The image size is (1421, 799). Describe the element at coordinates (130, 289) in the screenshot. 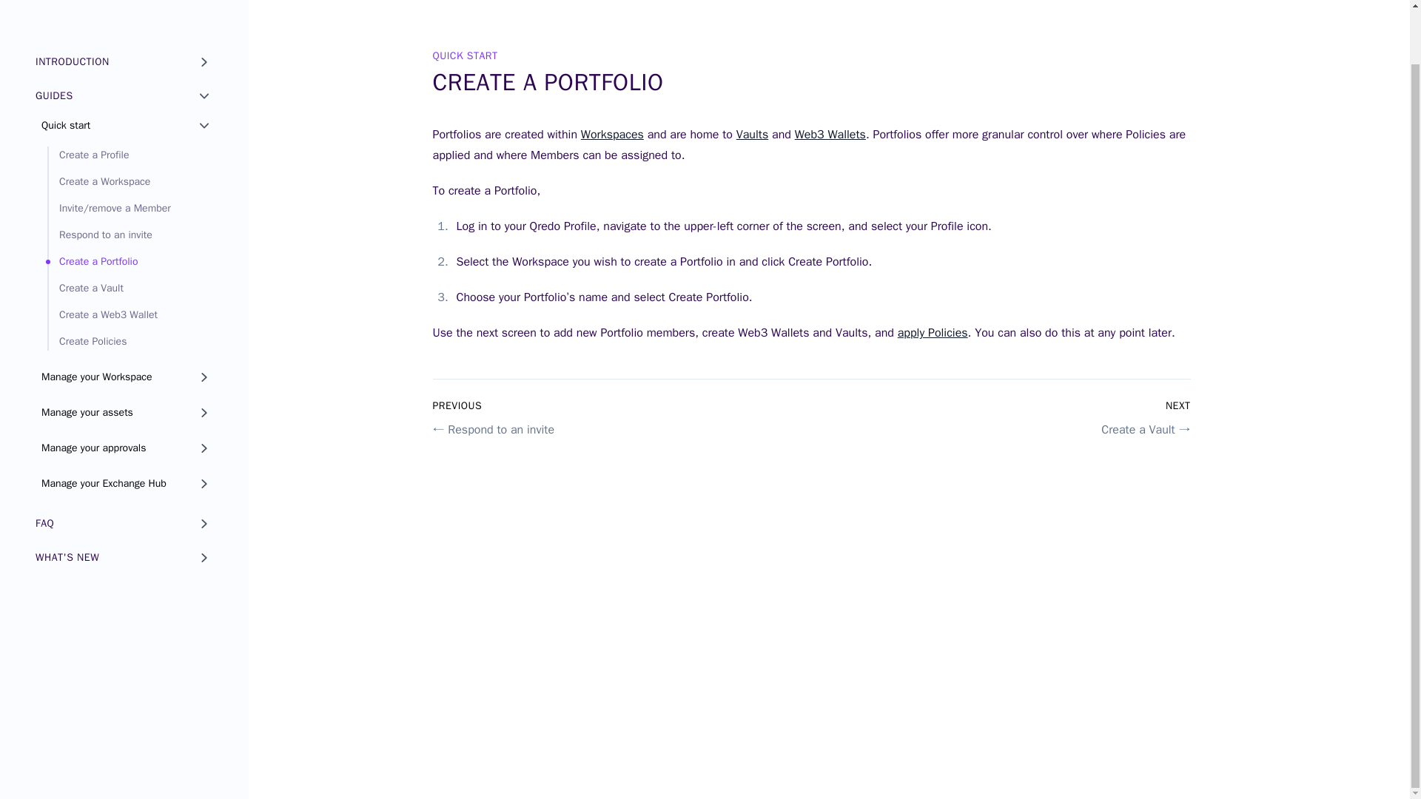

I see `Create a Vault` at that location.